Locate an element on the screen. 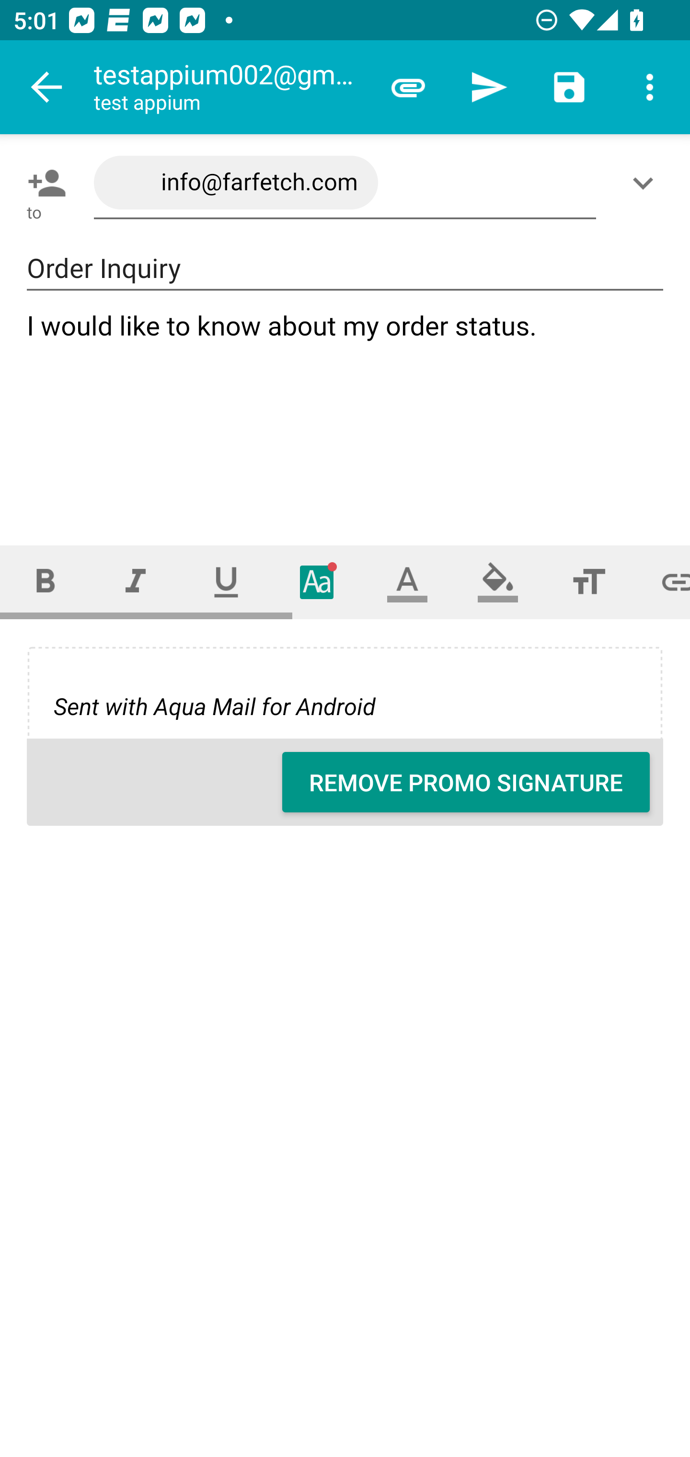  info@farfetch.com,  is located at coordinates (345, 183).